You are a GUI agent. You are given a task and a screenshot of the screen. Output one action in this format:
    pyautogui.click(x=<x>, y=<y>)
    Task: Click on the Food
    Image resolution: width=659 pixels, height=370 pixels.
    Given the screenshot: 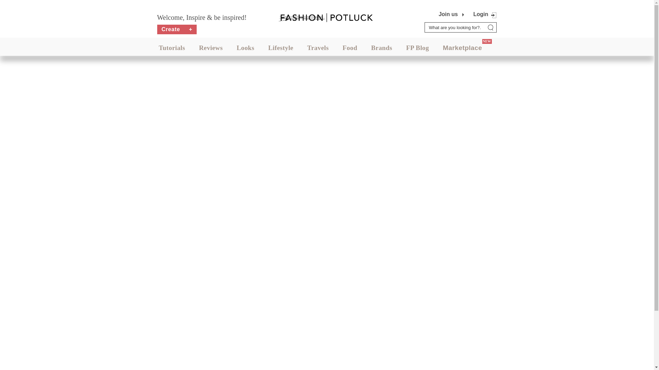 What is the action you would take?
    pyautogui.click(x=350, y=48)
    